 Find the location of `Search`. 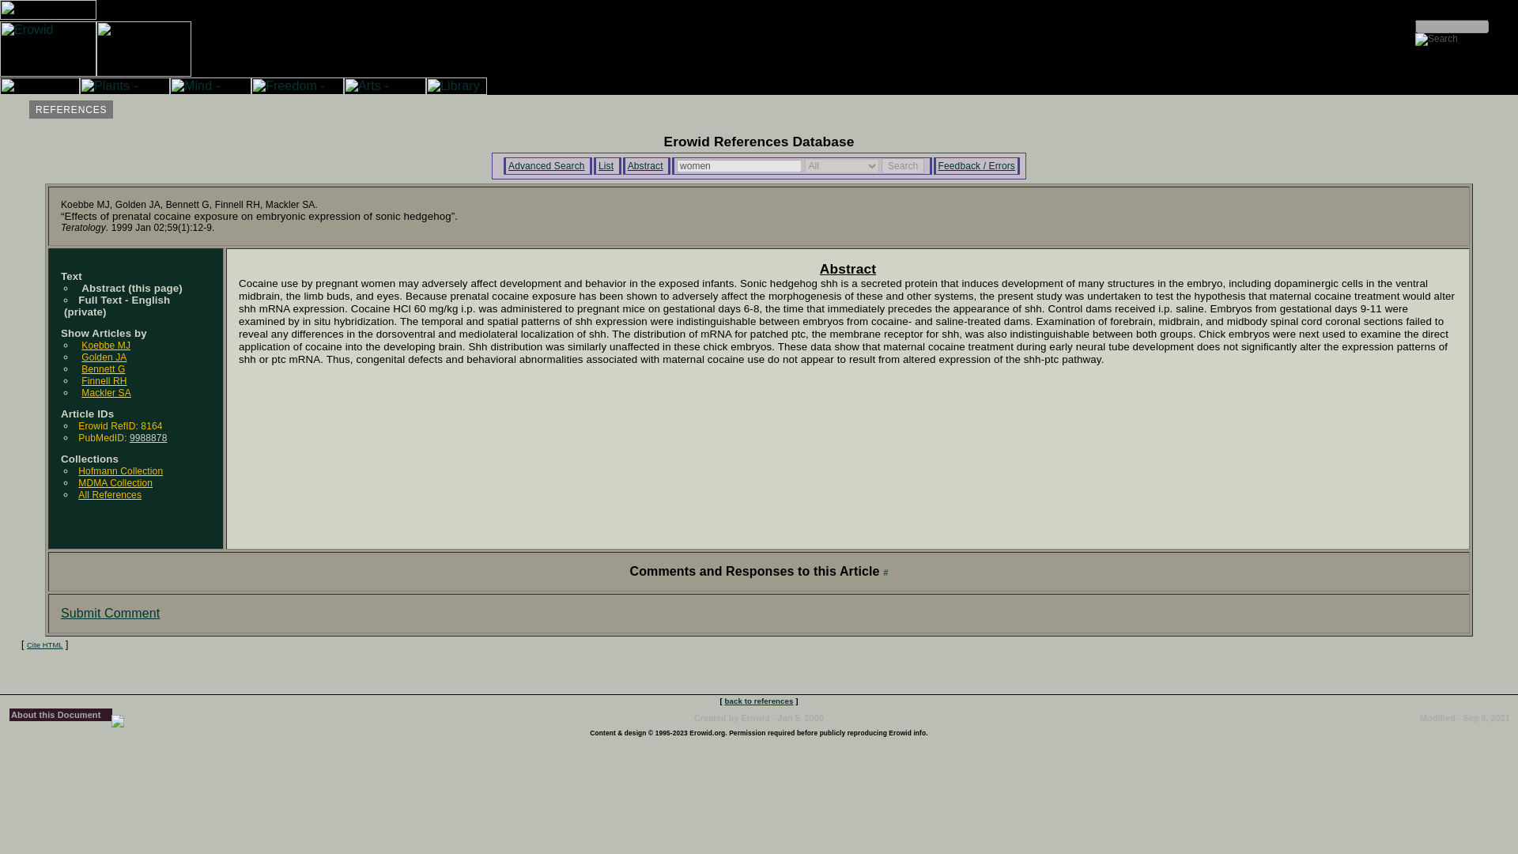

Search is located at coordinates (903, 166).